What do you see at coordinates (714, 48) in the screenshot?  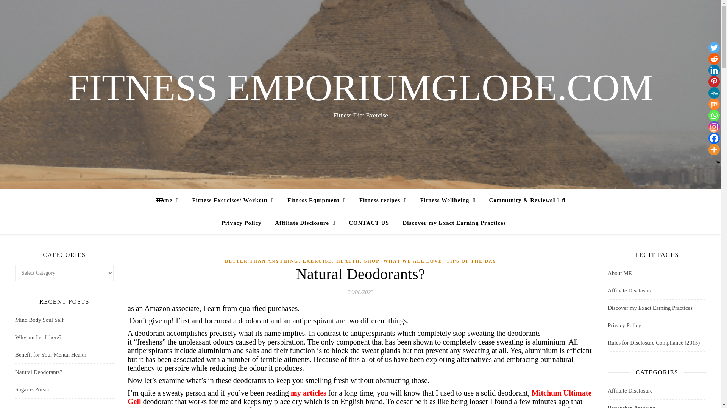 I see `Twitter` at bounding box center [714, 48].